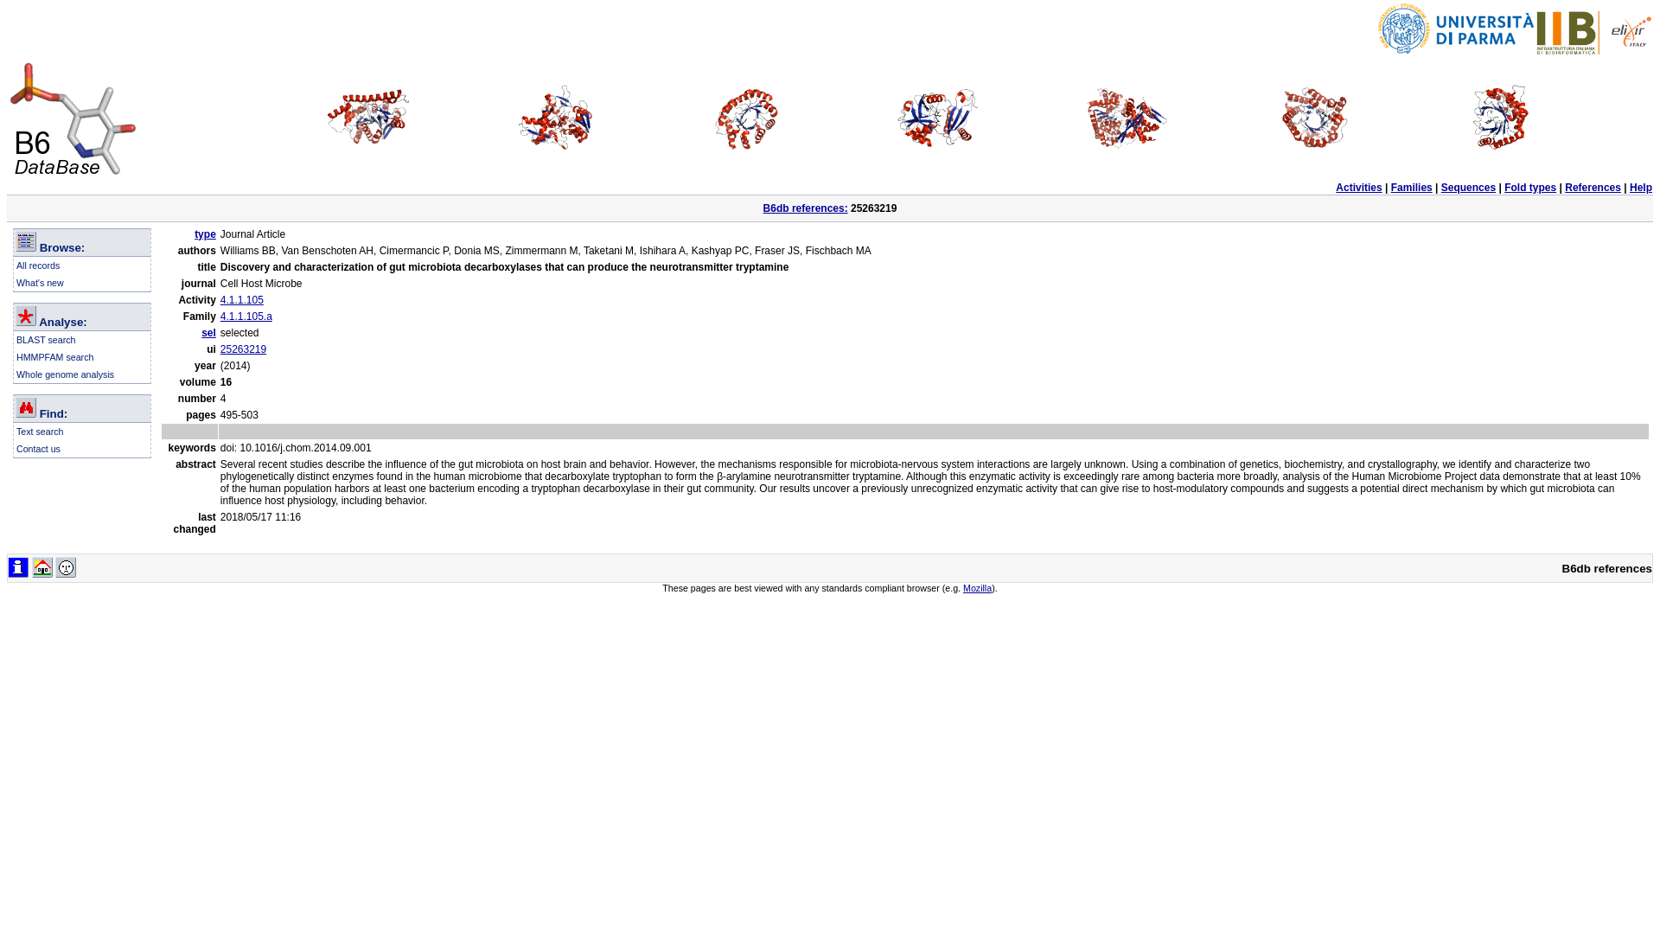 The image size is (1660, 934). I want to click on FOLD TYPE III, so click(748, 118).